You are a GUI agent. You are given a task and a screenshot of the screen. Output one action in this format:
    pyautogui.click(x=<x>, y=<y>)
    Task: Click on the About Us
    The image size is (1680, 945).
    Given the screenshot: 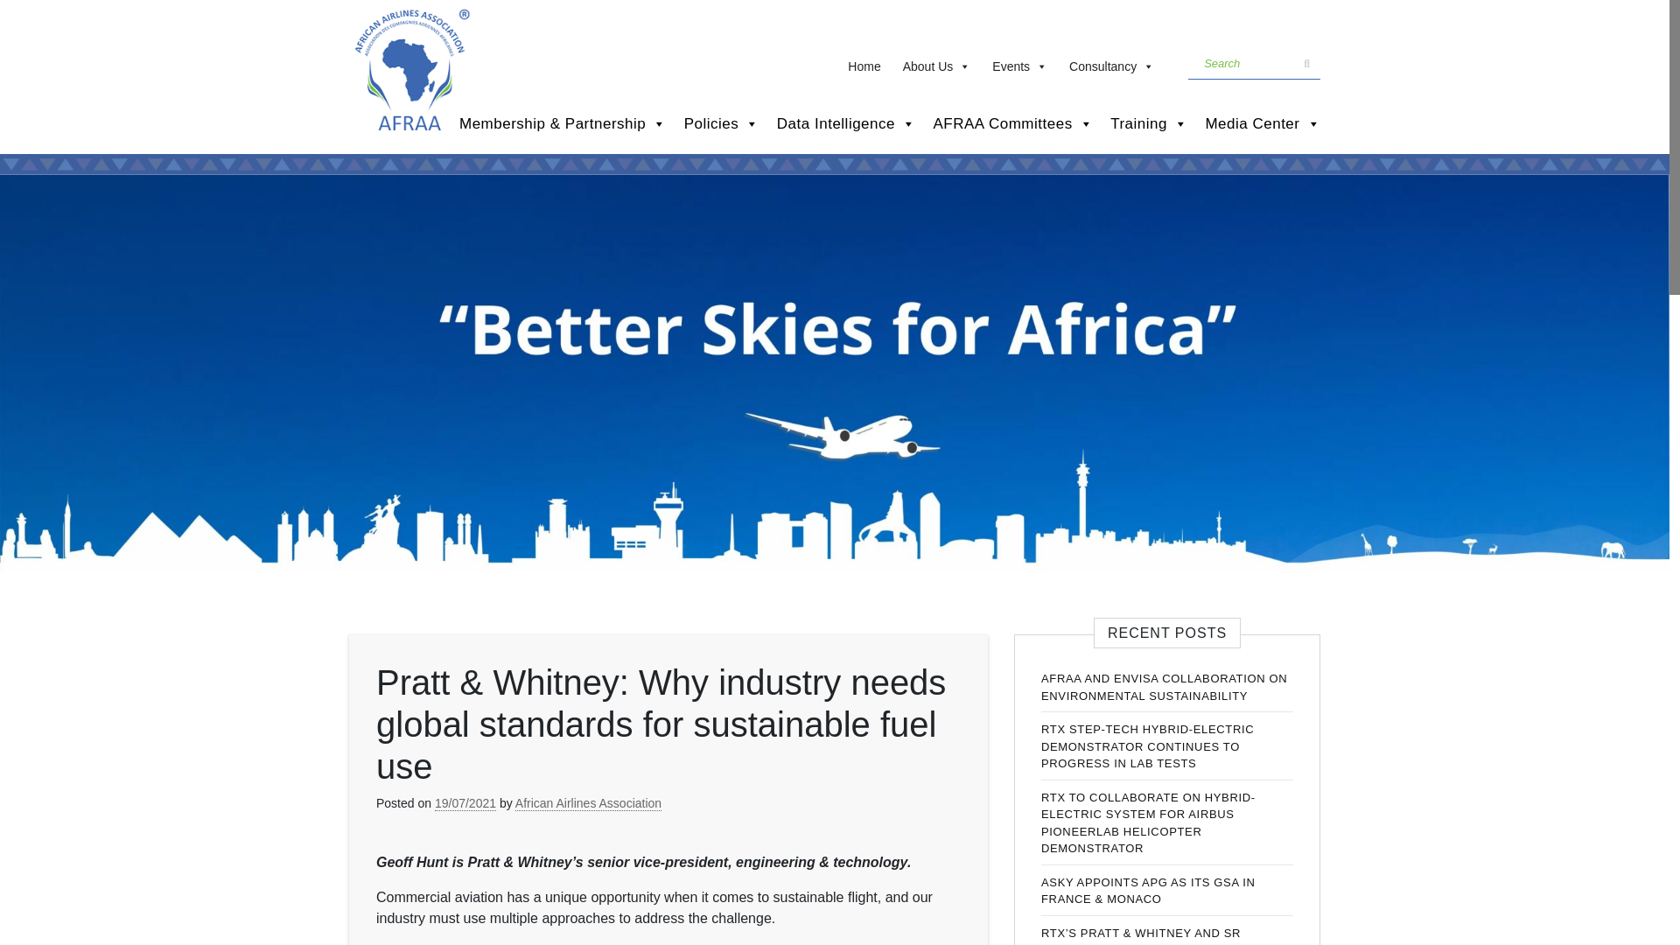 What is the action you would take?
    pyautogui.click(x=939, y=62)
    